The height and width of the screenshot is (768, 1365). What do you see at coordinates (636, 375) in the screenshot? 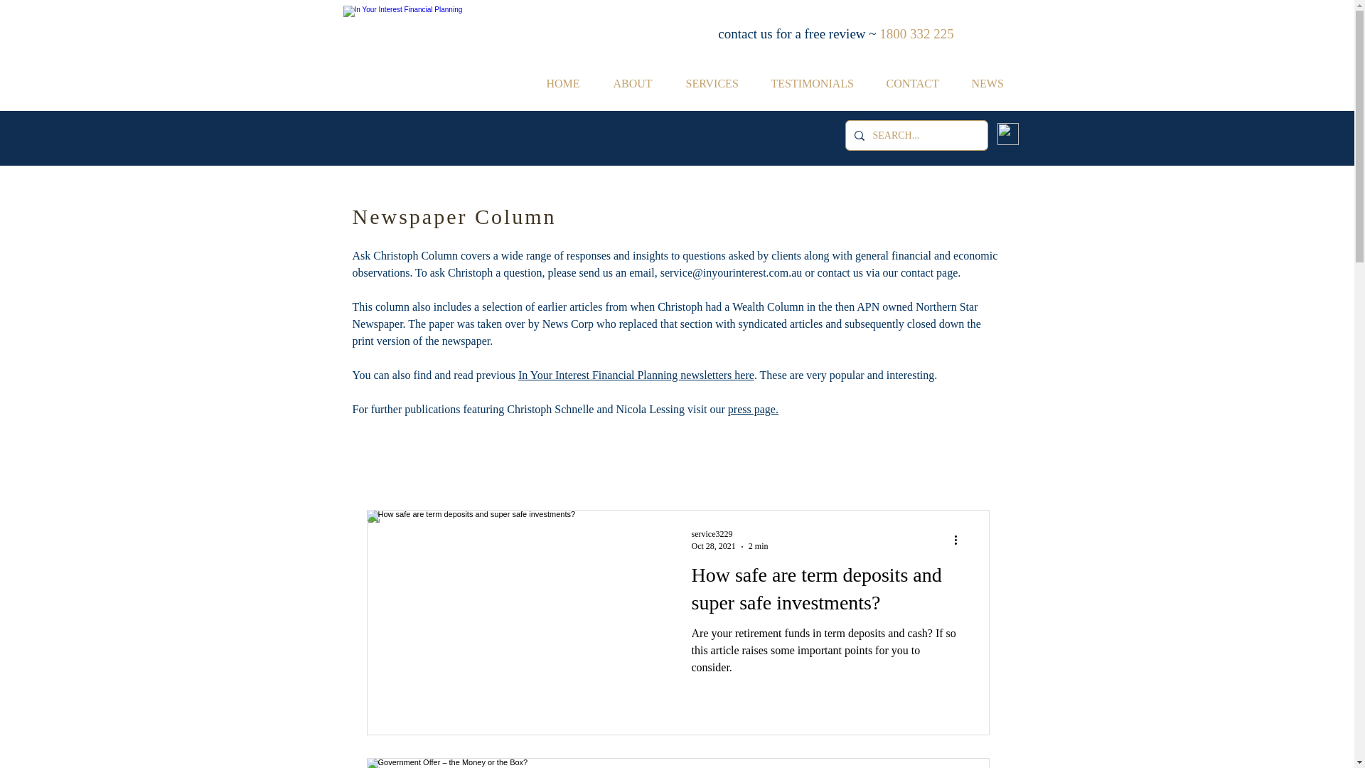
I see `In Your Interest Financial Planning newsletters here` at bounding box center [636, 375].